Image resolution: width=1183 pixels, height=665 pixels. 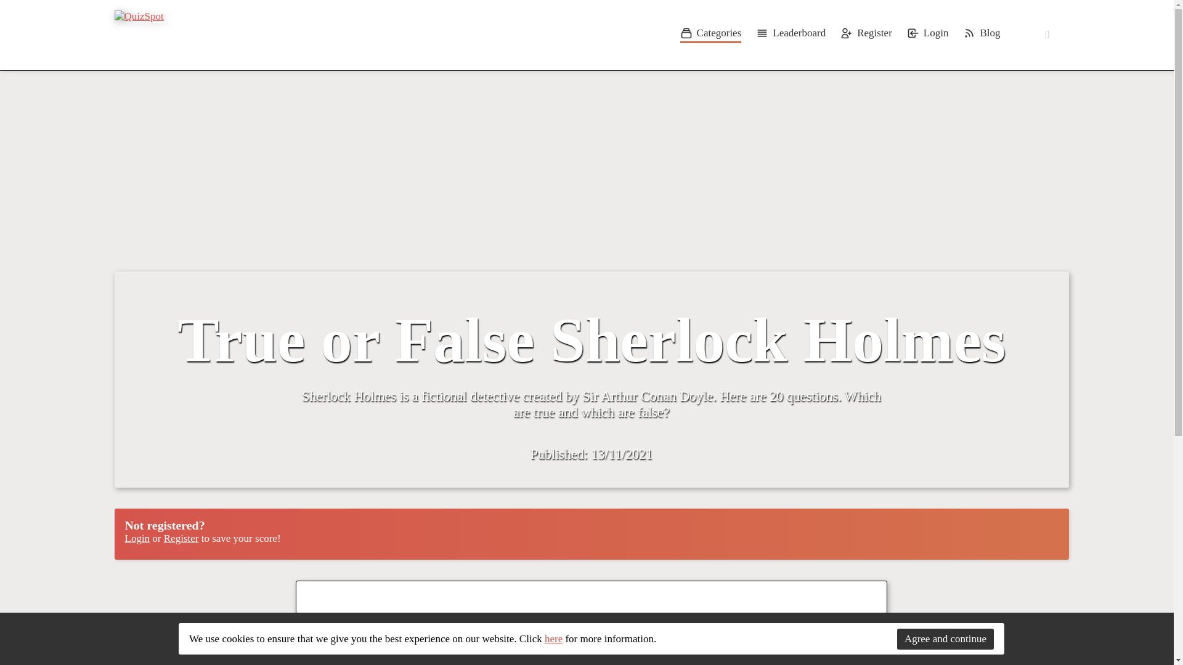 I want to click on Leaderboard, so click(x=791, y=35).